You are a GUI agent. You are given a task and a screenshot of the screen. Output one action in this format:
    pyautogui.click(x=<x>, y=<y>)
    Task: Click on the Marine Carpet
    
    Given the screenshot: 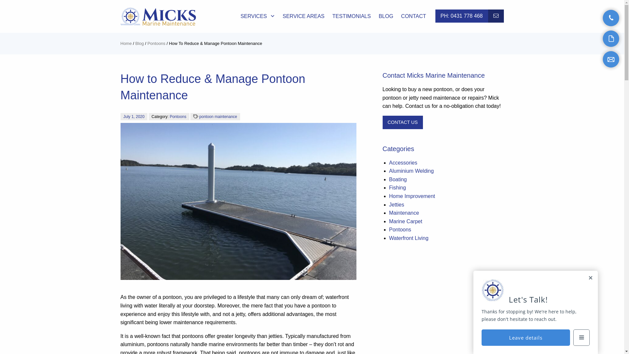 What is the action you would take?
    pyautogui.click(x=406, y=222)
    